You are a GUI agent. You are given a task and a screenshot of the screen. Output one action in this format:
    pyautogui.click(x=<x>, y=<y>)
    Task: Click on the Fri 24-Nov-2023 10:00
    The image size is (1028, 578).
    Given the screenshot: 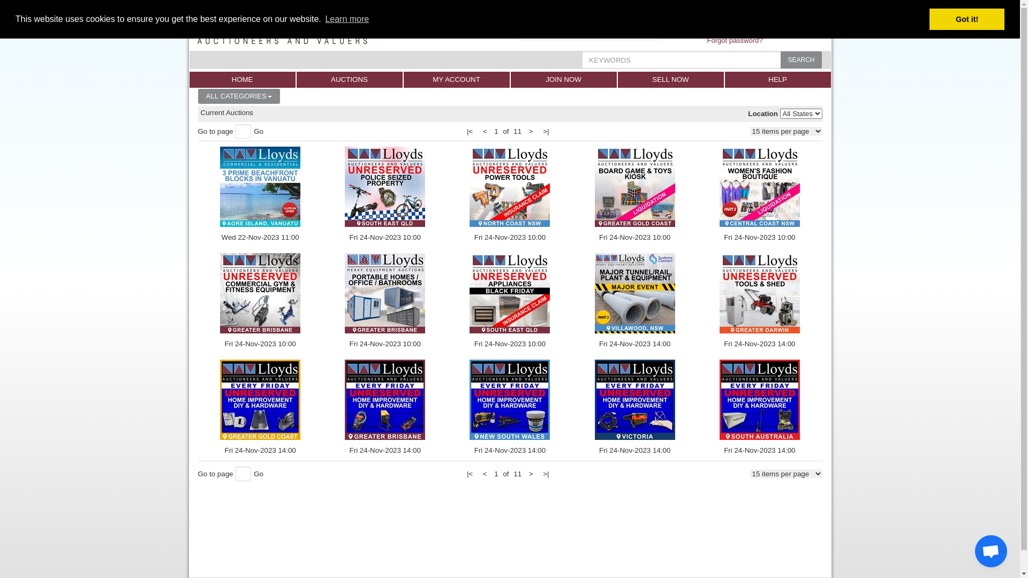 What is the action you would take?
    pyautogui.click(x=510, y=195)
    